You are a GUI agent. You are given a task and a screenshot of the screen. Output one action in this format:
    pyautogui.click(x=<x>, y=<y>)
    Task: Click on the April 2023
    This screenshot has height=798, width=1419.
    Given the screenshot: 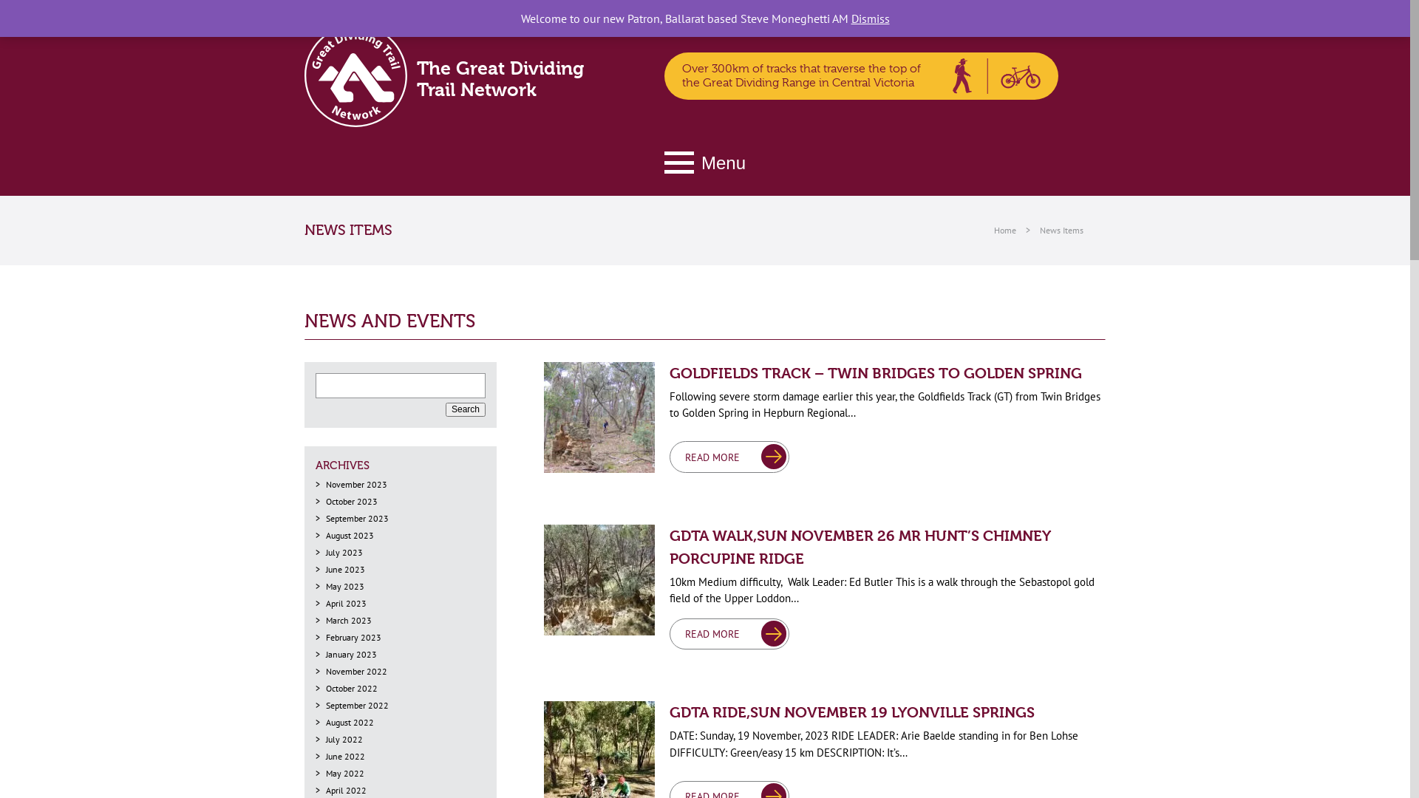 What is the action you would take?
    pyautogui.click(x=346, y=603)
    